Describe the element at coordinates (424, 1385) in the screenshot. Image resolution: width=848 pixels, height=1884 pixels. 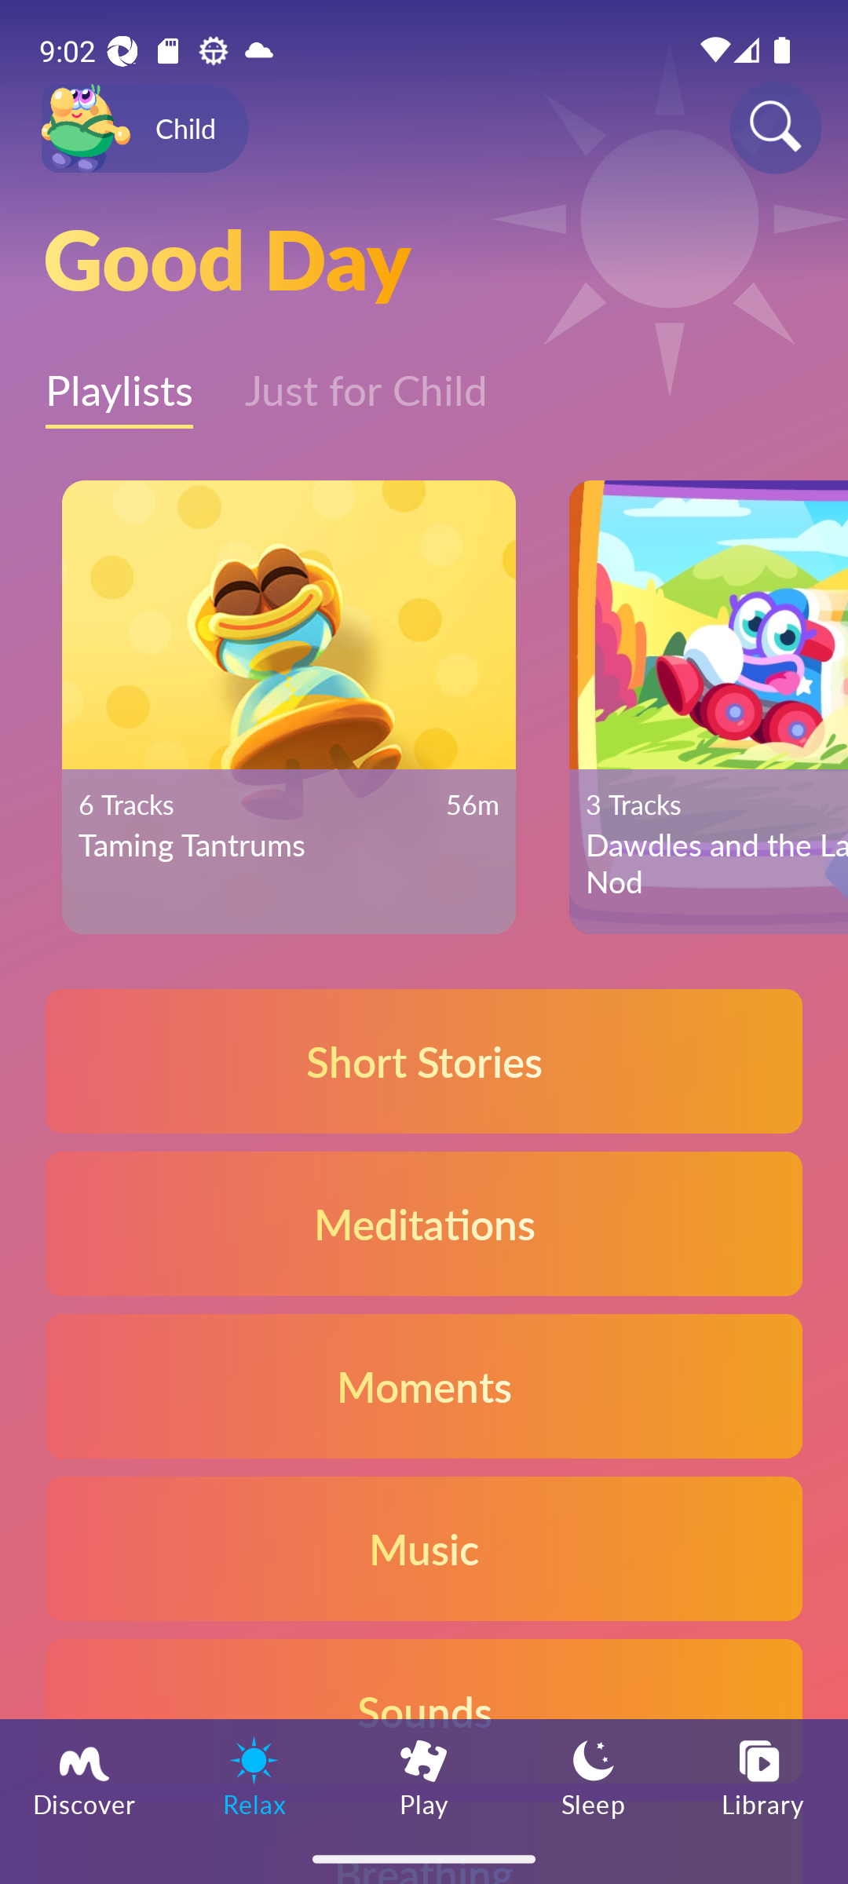
I see `Moments` at that location.